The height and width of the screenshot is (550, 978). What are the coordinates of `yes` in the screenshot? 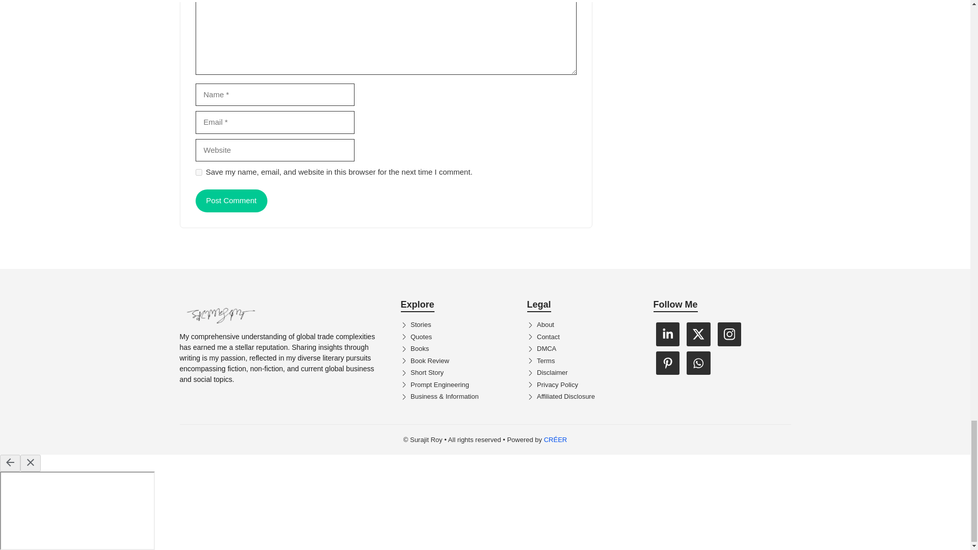 It's located at (199, 172).